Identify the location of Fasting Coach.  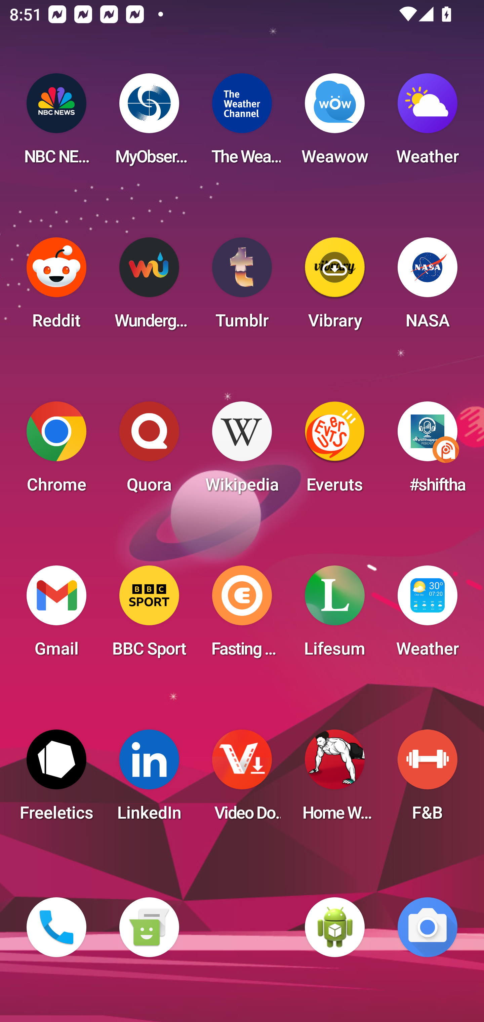
(242, 615).